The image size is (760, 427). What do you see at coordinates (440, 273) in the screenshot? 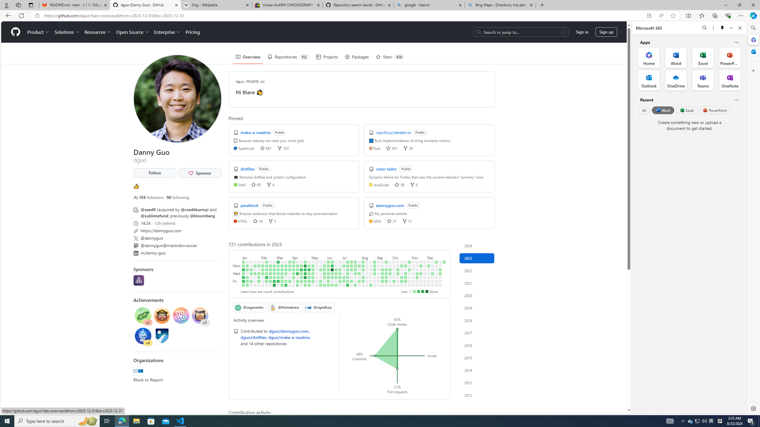
I see `4 contributions on December 27th.` at bounding box center [440, 273].